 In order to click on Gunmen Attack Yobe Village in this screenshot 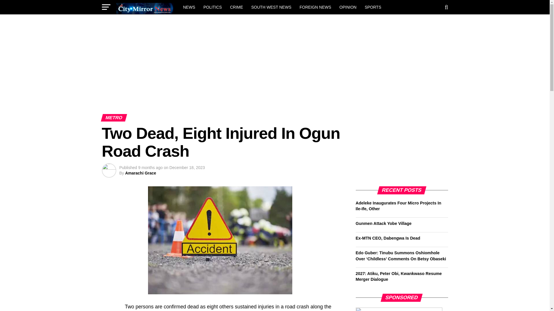, I will do `click(383, 223)`.